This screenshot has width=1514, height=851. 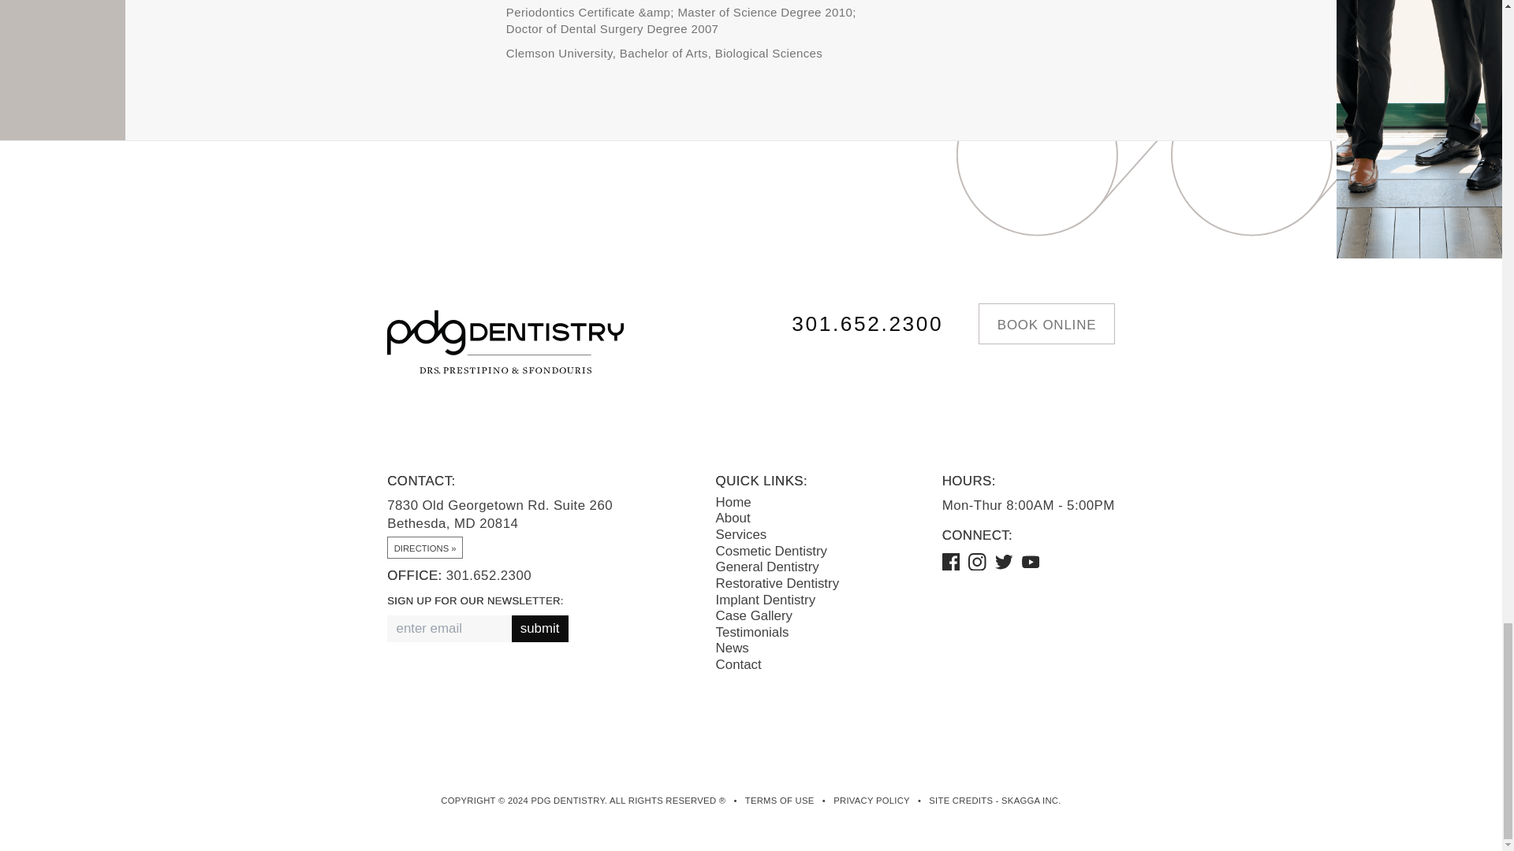 What do you see at coordinates (778, 583) in the screenshot?
I see `Restorative Dentistry` at bounding box center [778, 583].